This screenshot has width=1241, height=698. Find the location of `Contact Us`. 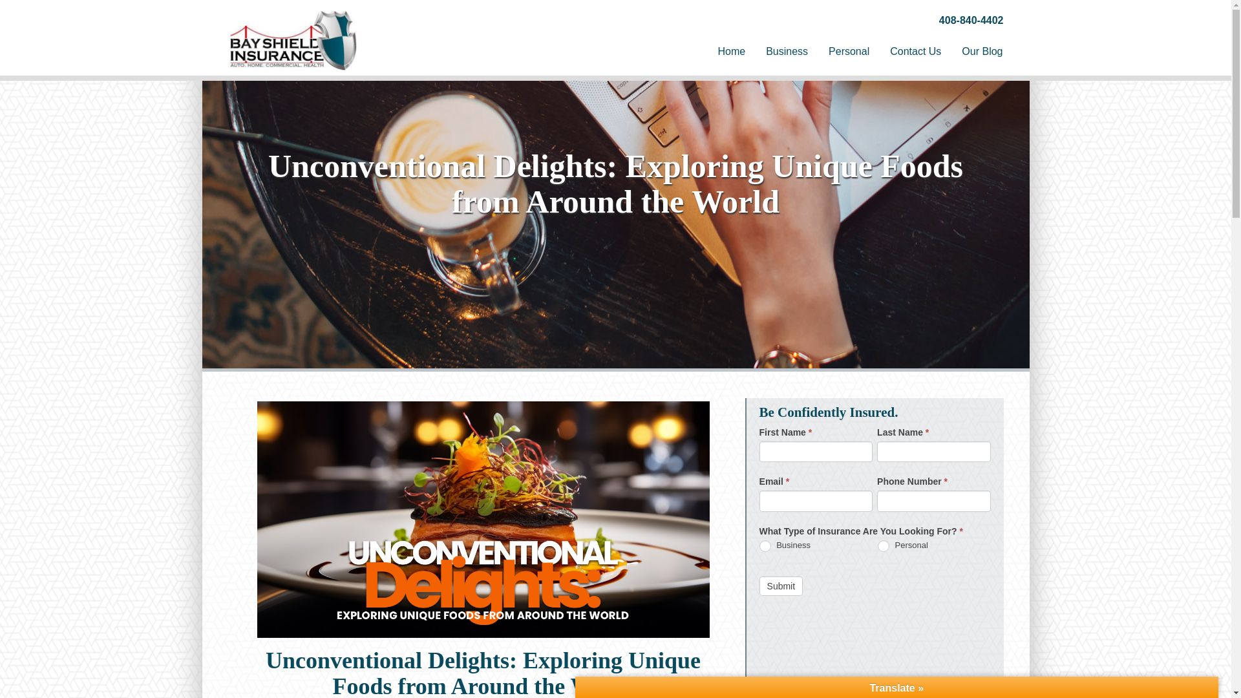

Contact Us is located at coordinates (915, 52).